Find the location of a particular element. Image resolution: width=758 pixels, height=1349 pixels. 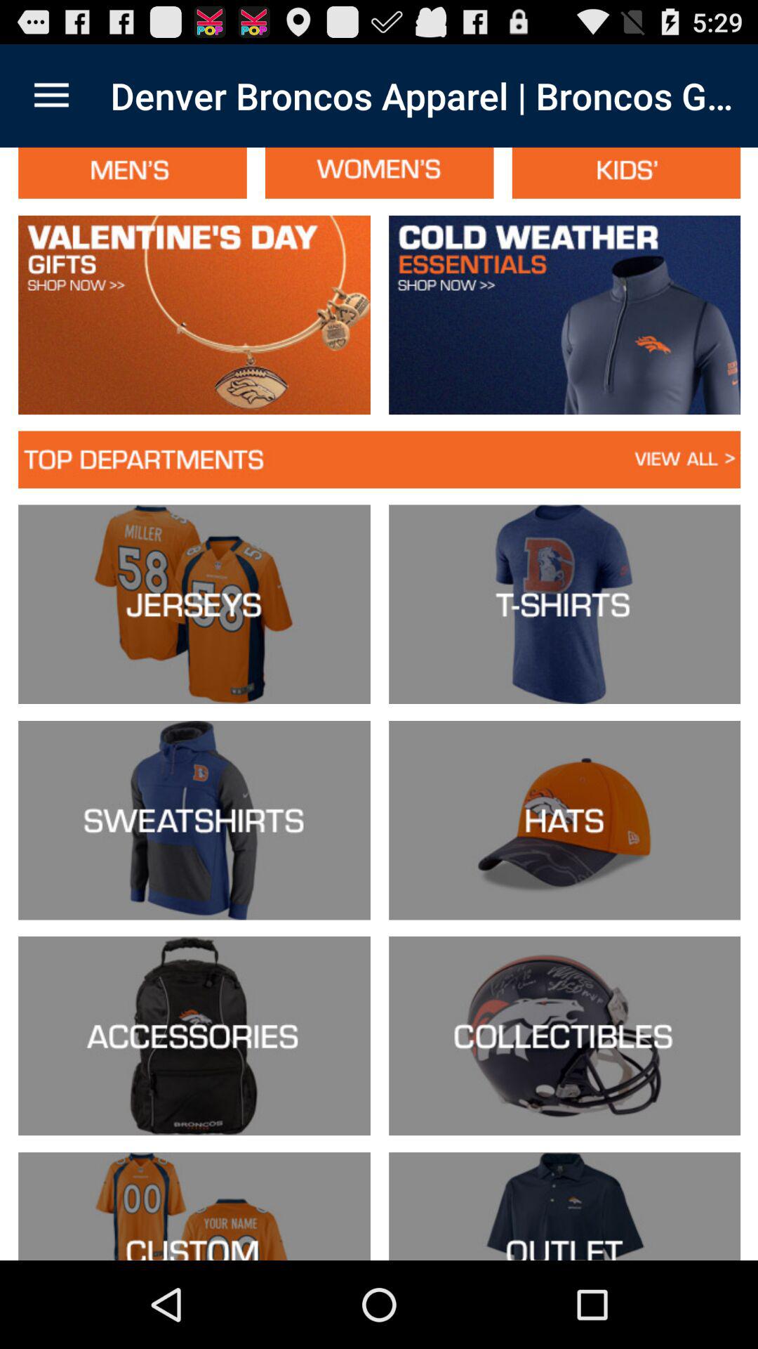

select the icon at the top left corner is located at coordinates (51, 96).